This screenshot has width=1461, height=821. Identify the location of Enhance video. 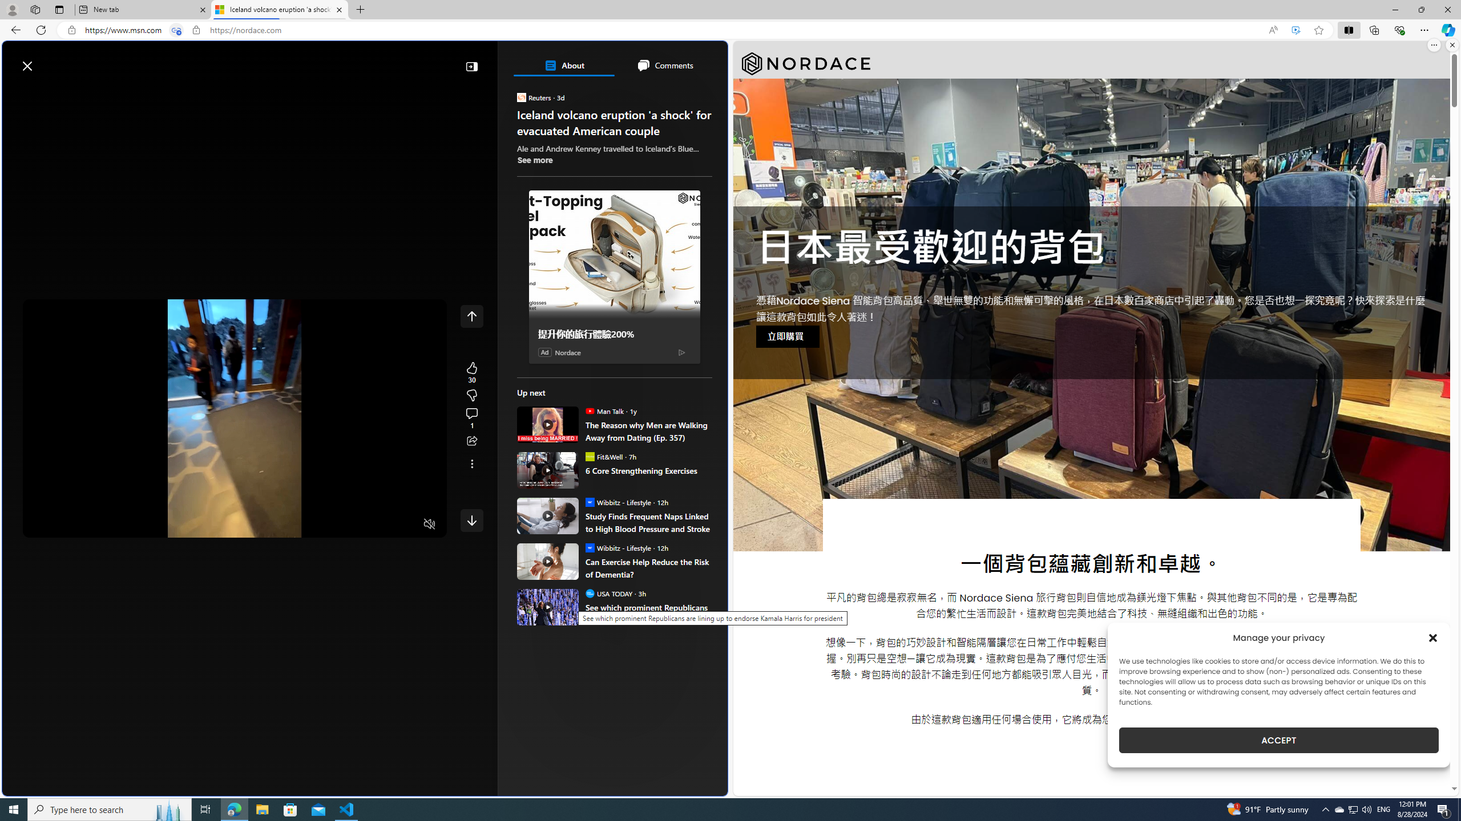
(1295, 30).